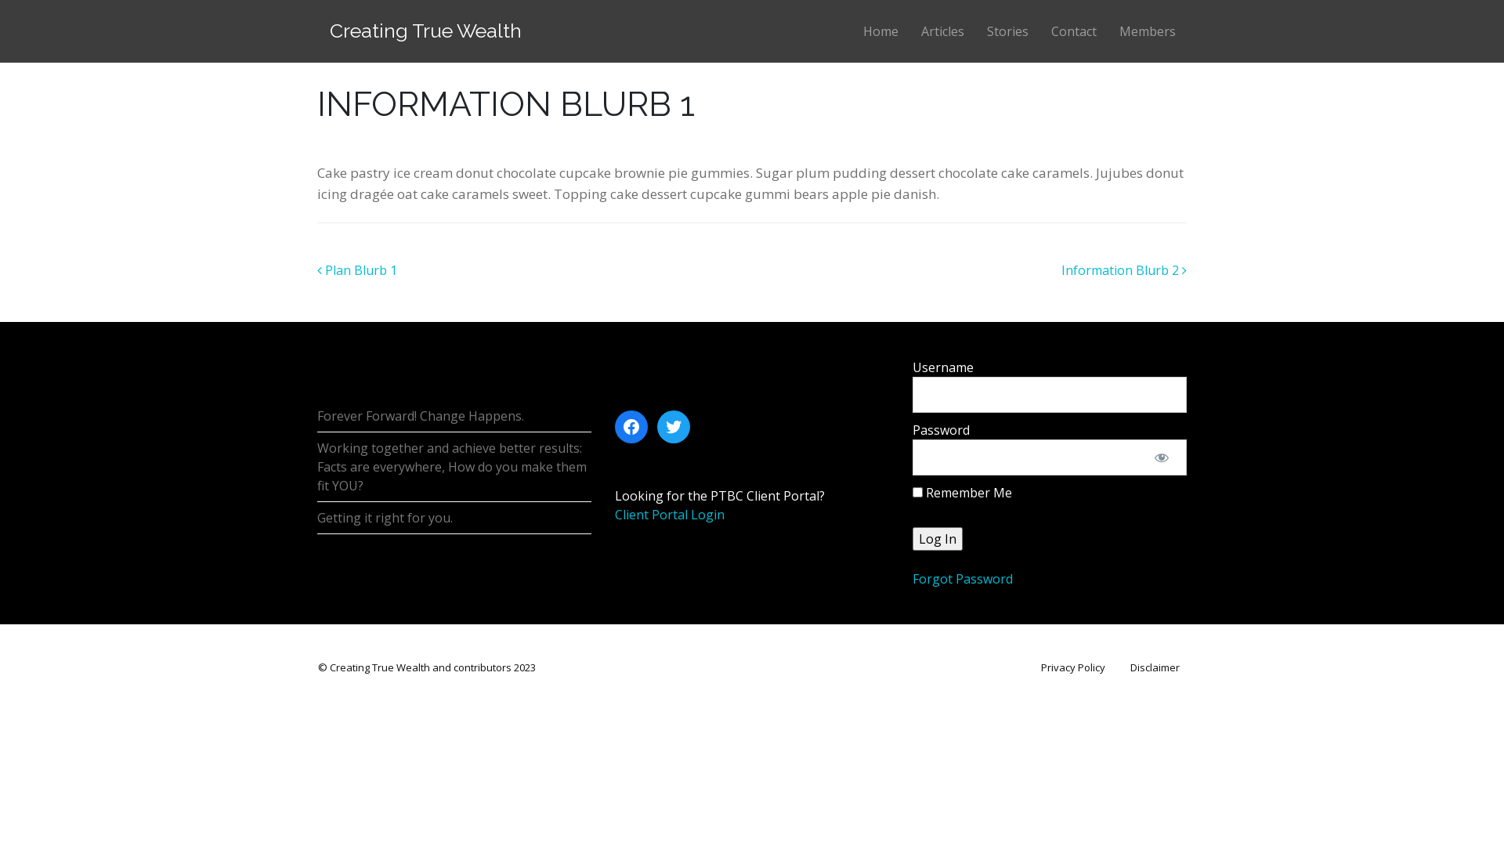 This screenshot has width=1504, height=846. What do you see at coordinates (1147, 31) in the screenshot?
I see `Members` at bounding box center [1147, 31].